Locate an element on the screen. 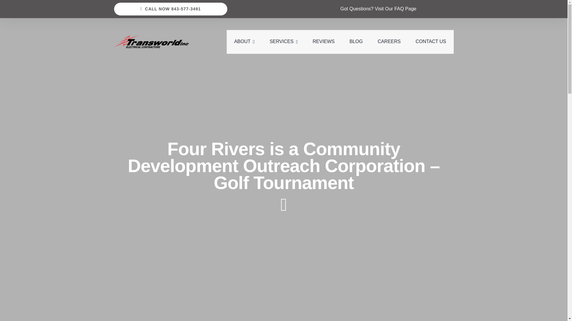 The image size is (572, 321). CALL NOW 843-577-3491 is located at coordinates (170, 9).